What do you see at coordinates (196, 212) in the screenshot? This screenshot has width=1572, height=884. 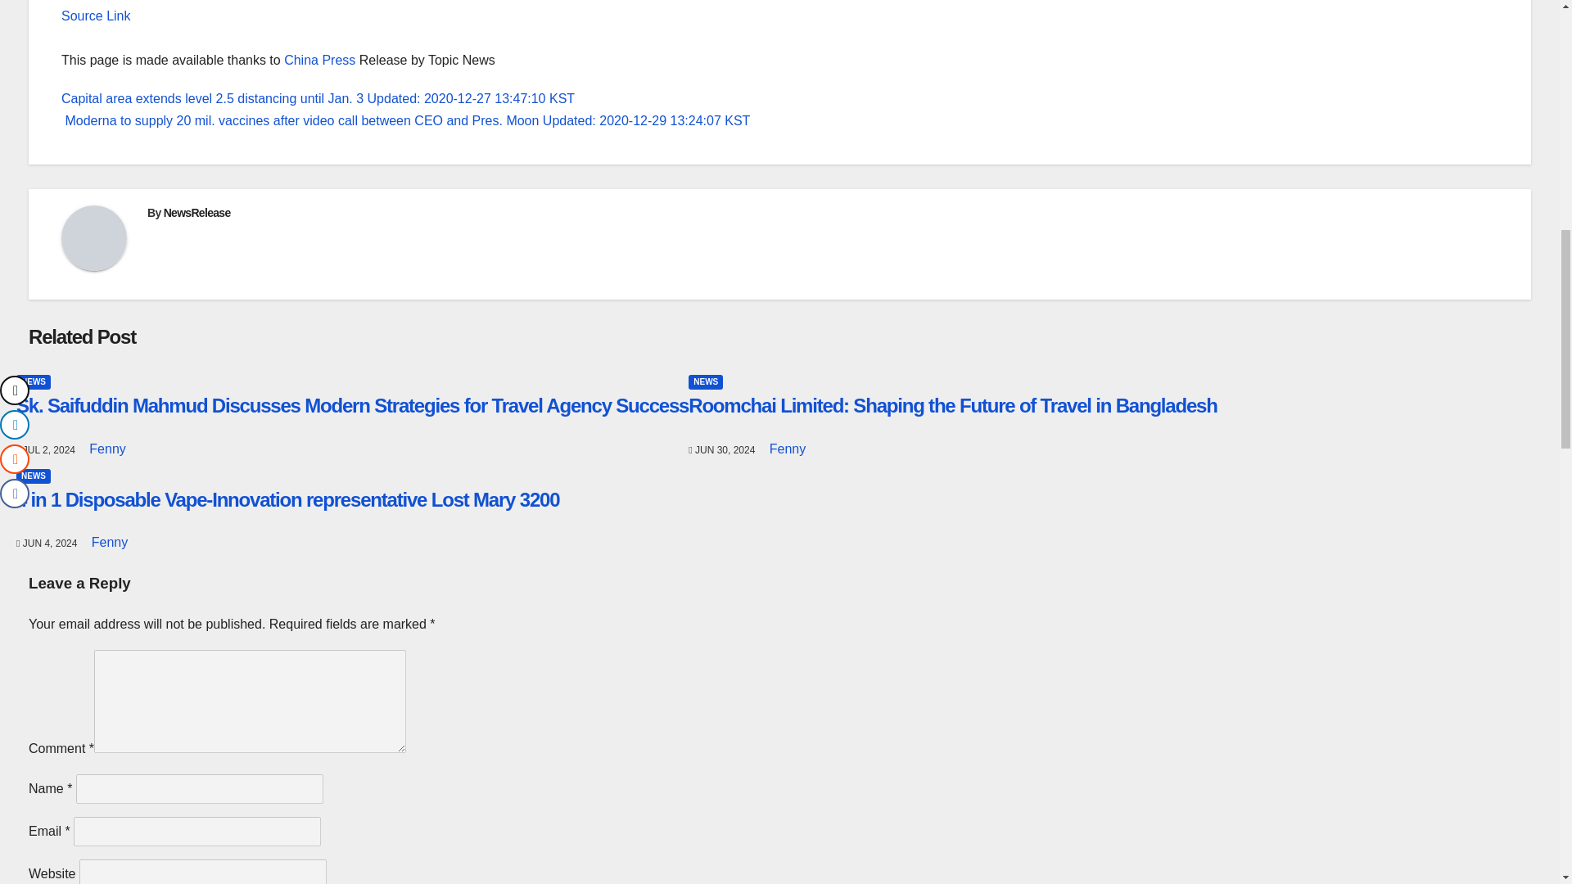 I see `NewsRelease` at bounding box center [196, 212].